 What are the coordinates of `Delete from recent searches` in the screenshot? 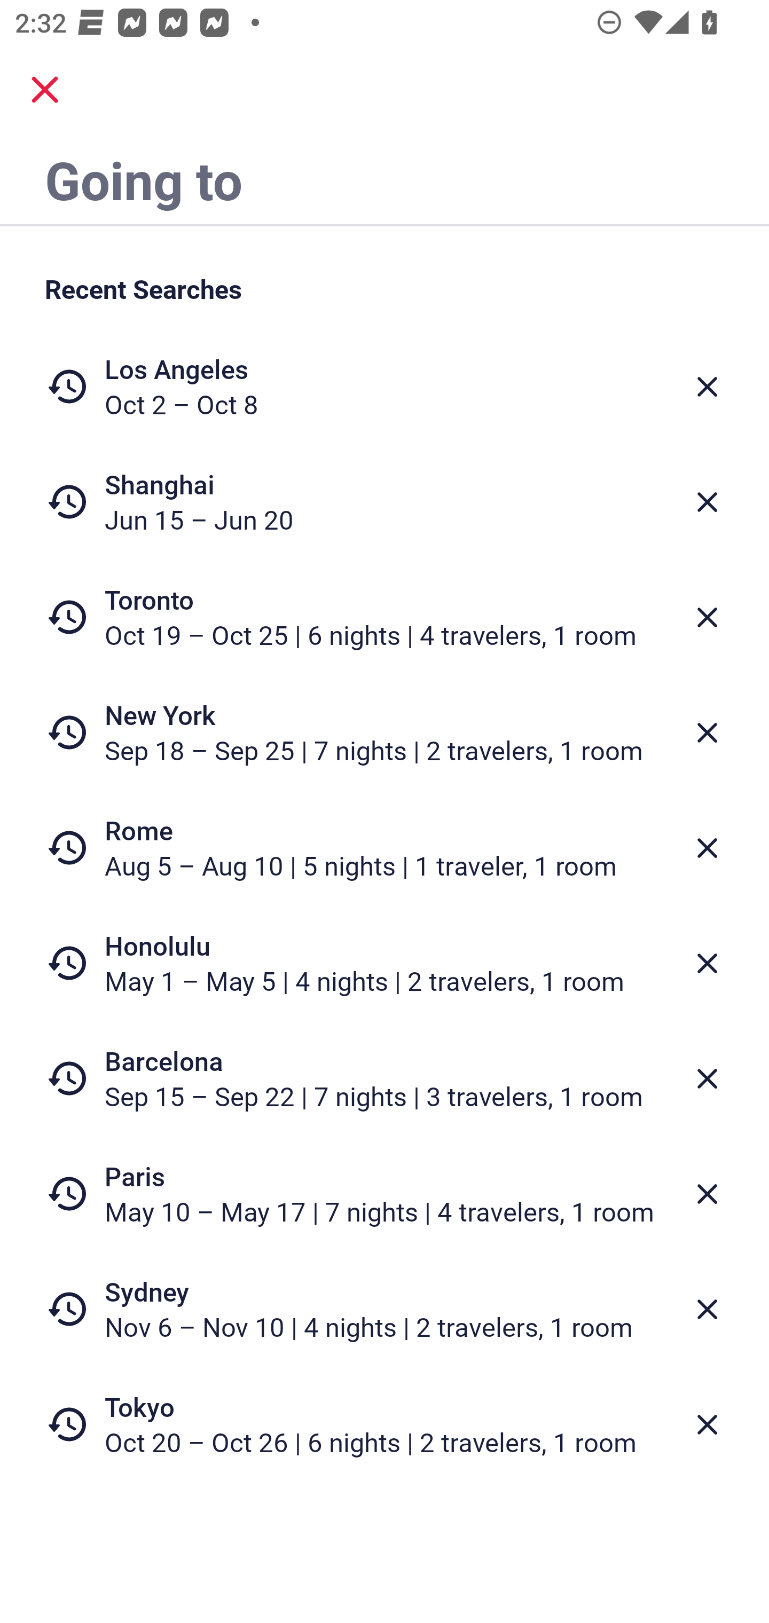 It's located at (707, 502).